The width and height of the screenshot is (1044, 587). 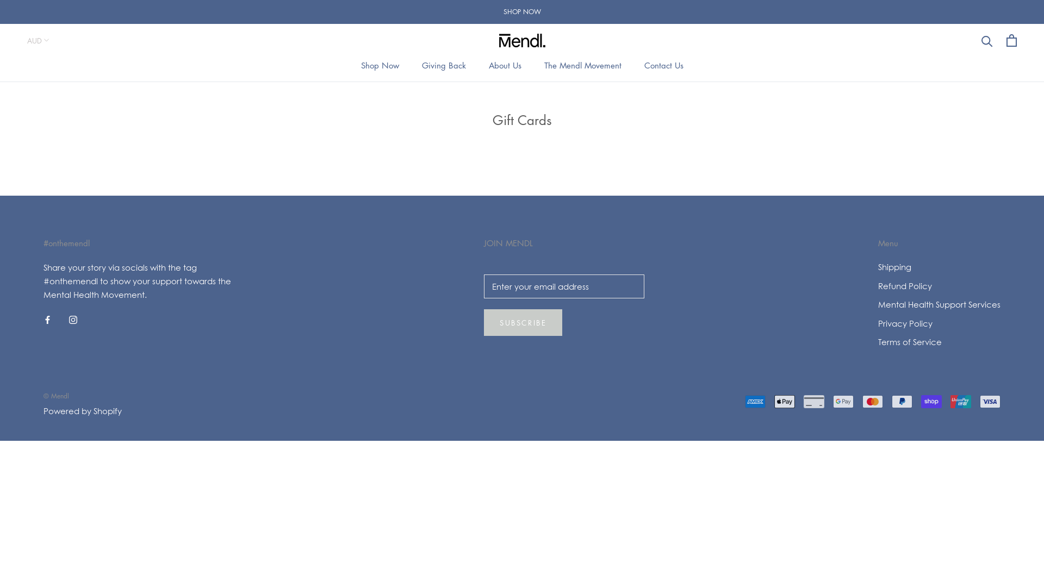 I want to click on The Mendl Movement
The Mendl Movement, so click(x=582, y=65).